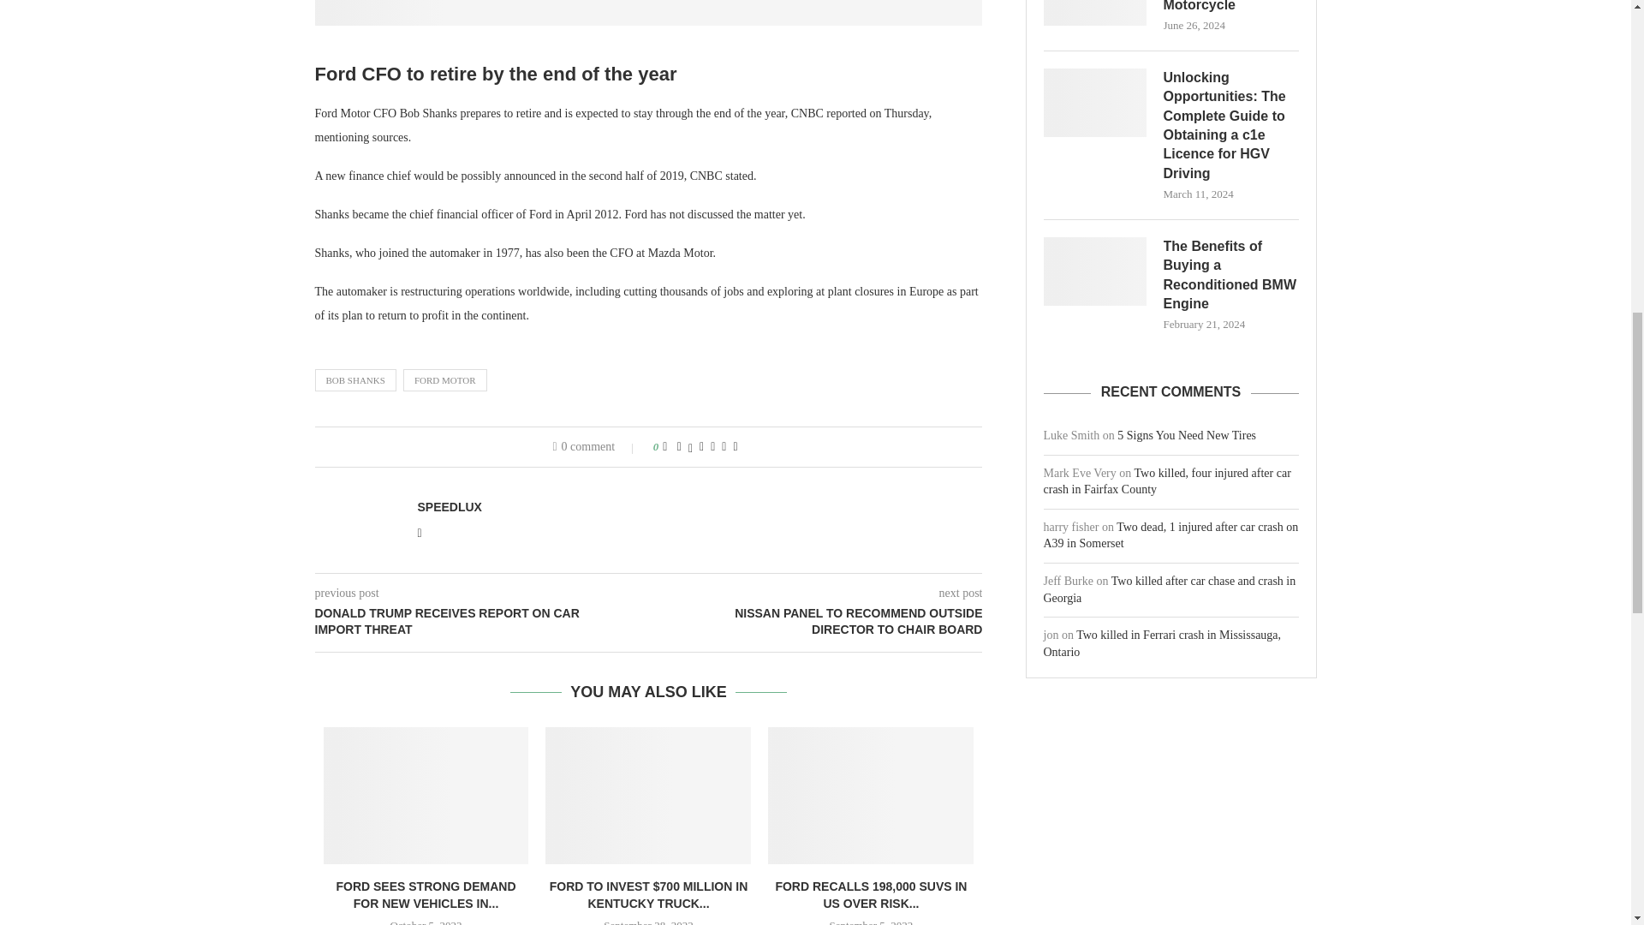 Image resolution: width=1644 pixels, height=925 pixels. What do you see at coordinates (425, 894) in the screenshot?
I see `FORD SEES STRONG DEMAND FOR NEW VEHICLES IN...` at bounding box center [425, 894].